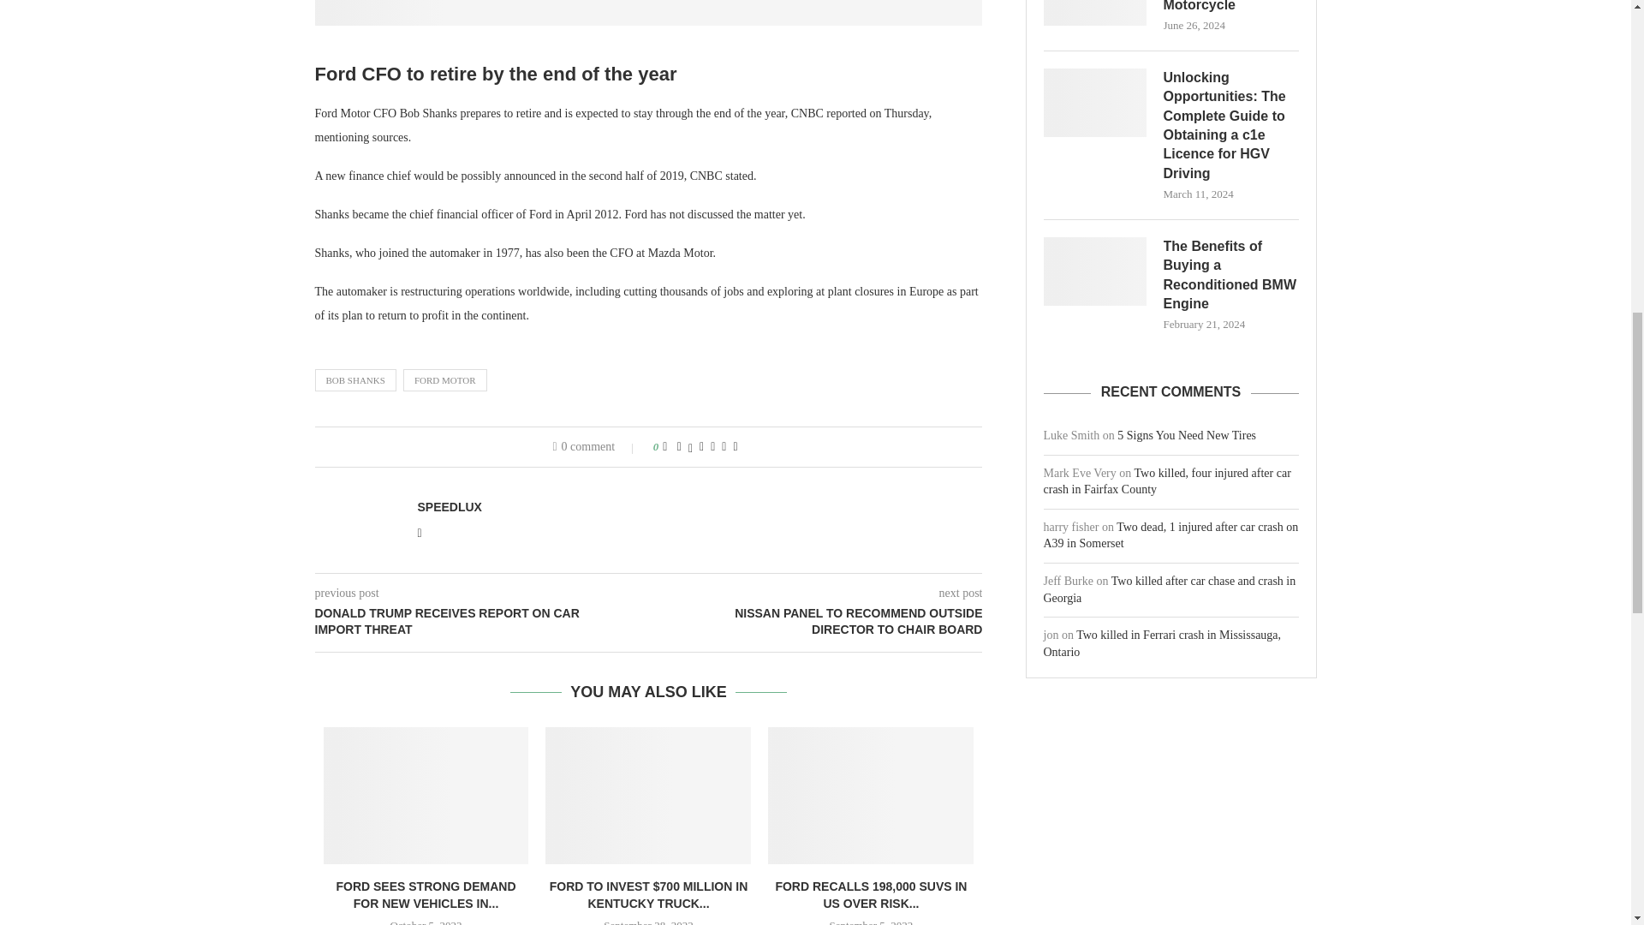 Image resolution: width=1644 pixels, height=925 pixels. What do you see at coordinates (425, 894) in the screenshot?
I see `FORD SEES STRONG DEMAND FOR NEW VEHICLES IN...` at bounding box center [425, 894].